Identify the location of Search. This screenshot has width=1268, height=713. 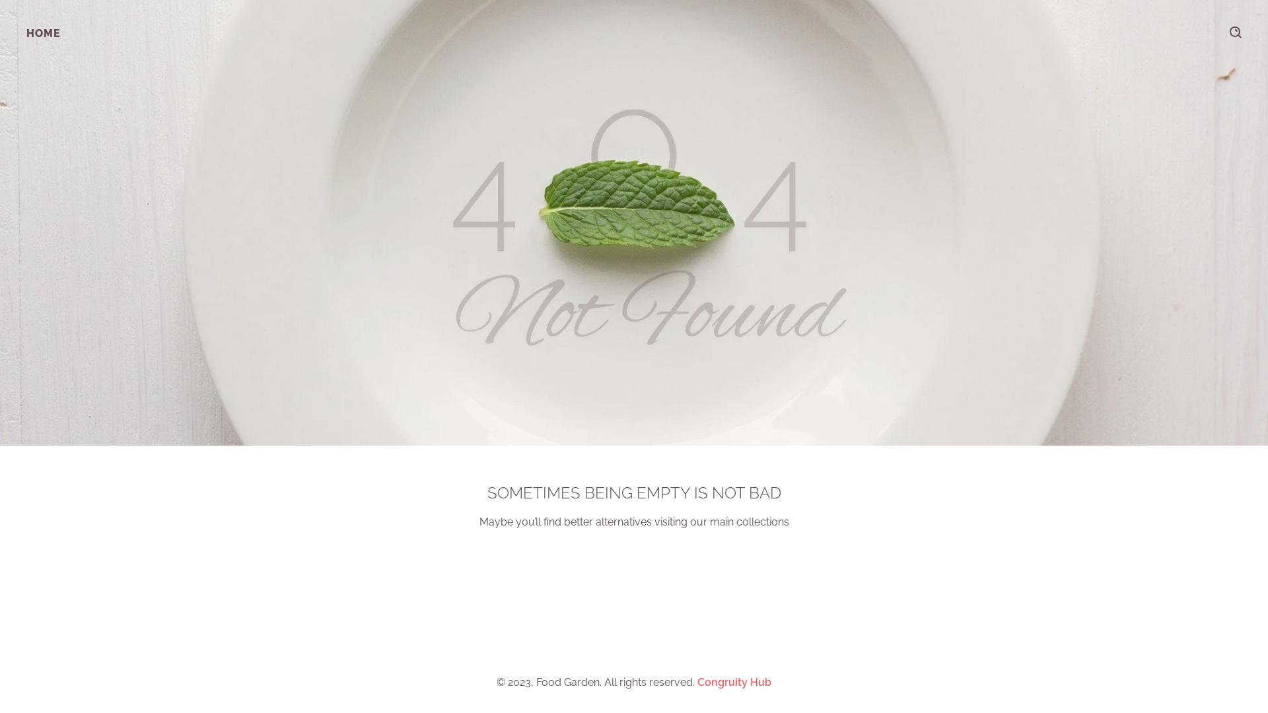
(1236, 32).